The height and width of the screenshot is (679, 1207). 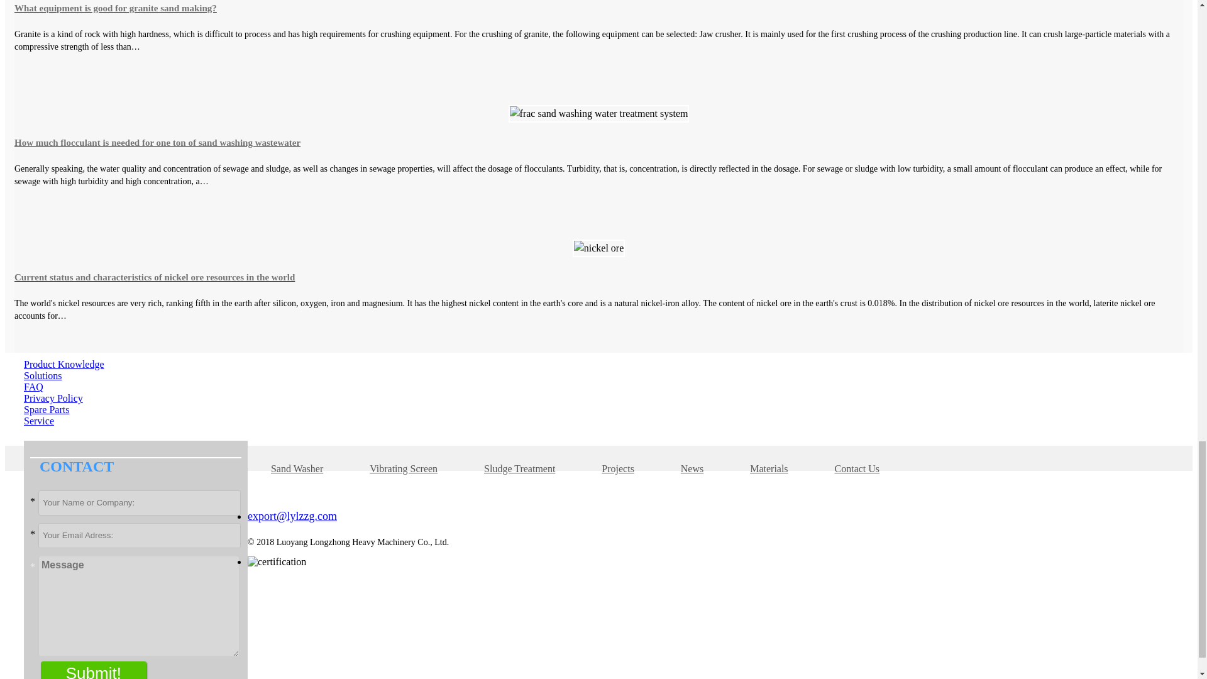 I want to click on FAQ, so click(x=34, y=387).